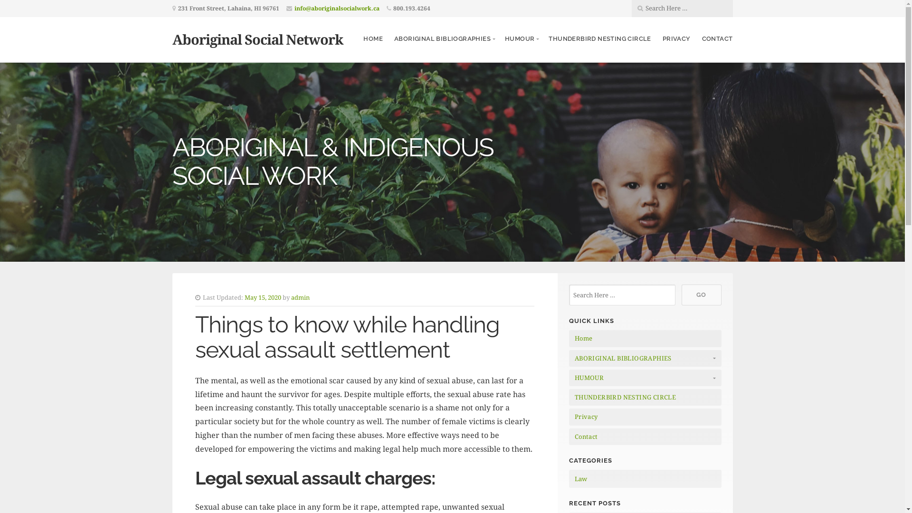  Describe the element at coordinates (645, 338) in the screenshot. I see `Home` at that location.